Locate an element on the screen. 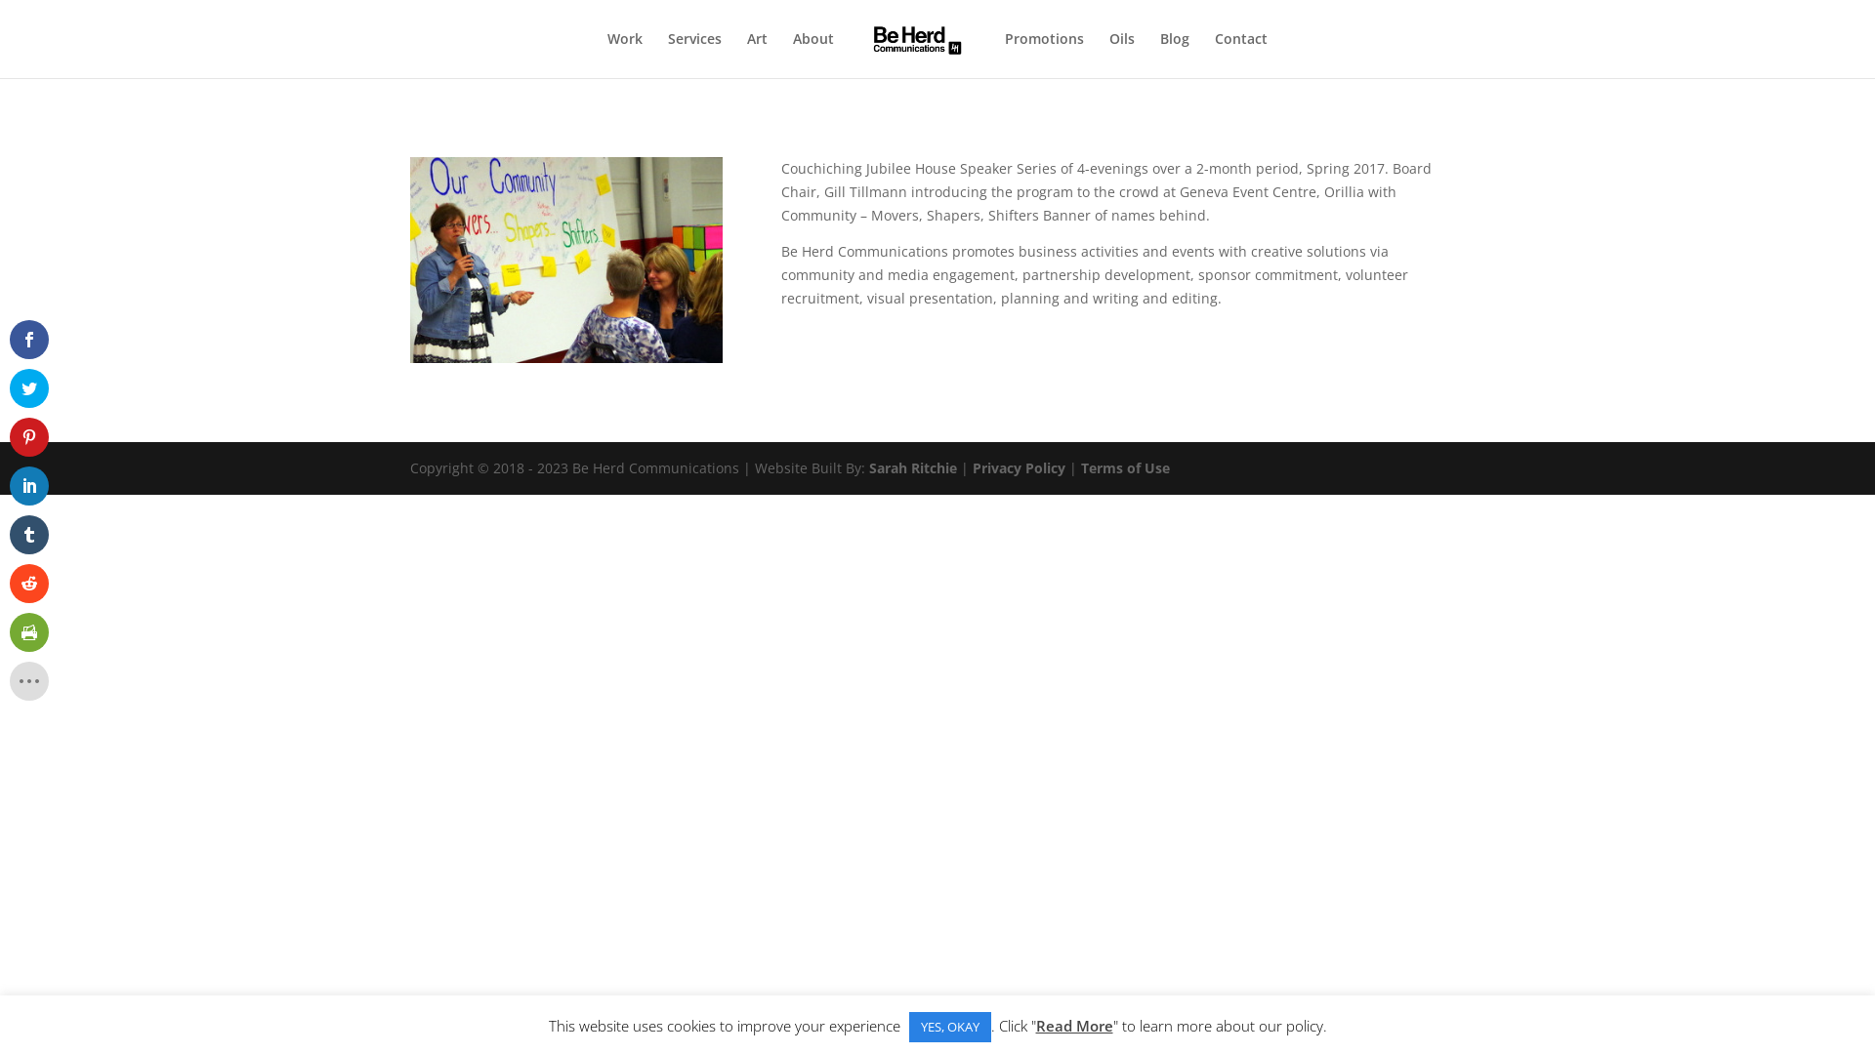  Art is located at coordinates (758, 55).